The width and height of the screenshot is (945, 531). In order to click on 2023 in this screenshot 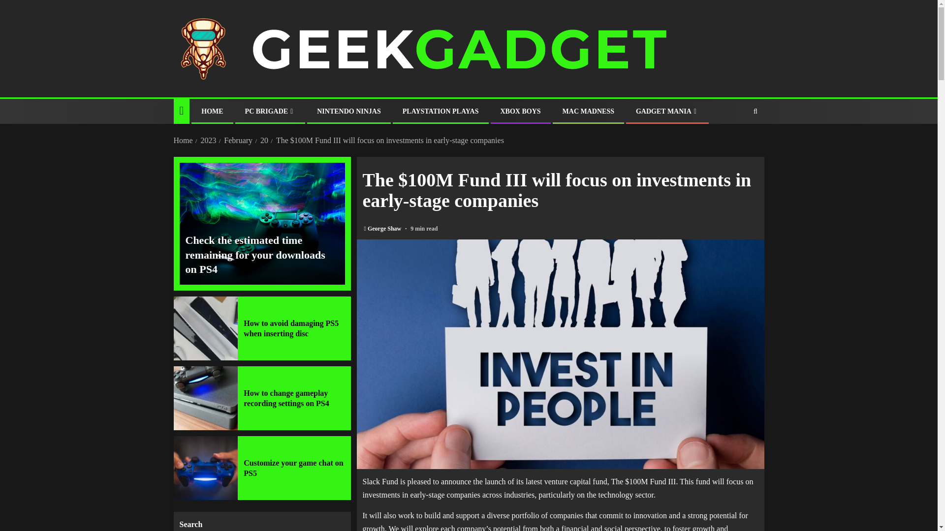, I will do `click(208, 140)`.